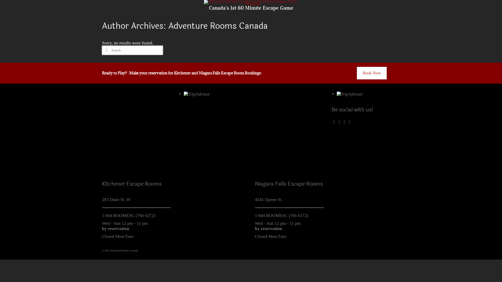 The height and width of the screenshot is (282, 502). I want to click on Facebook, so click(334, 122).